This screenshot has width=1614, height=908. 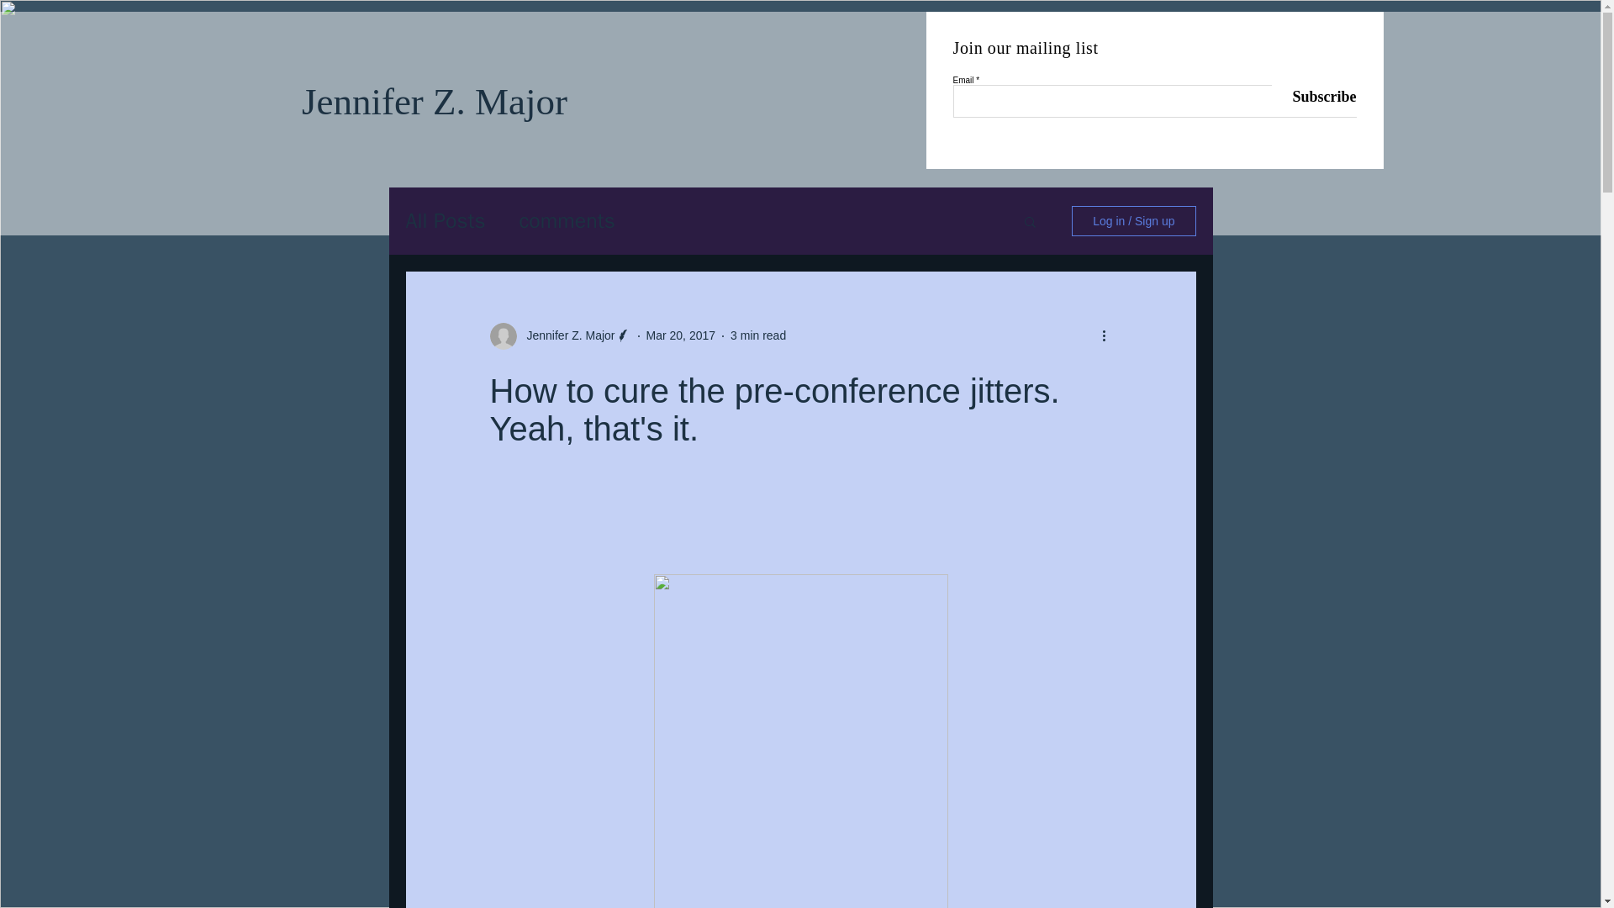 I want to click on comments, so click(x=567, y=220).